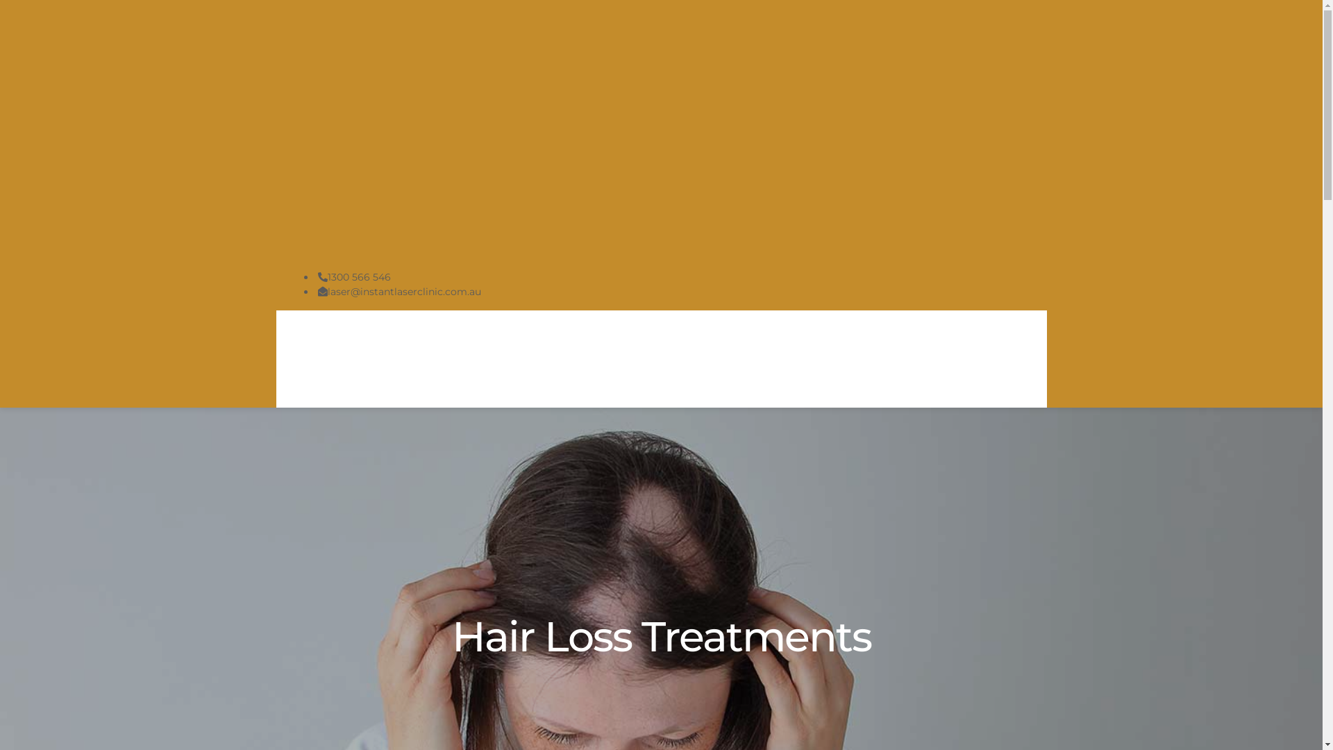  I want to click on Surgery, so click(924, 335).